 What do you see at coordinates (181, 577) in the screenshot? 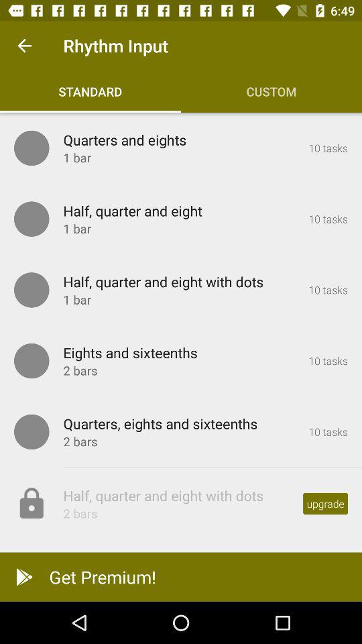
I see `open the item below the 2 bars item` at bounding box center [181, 577].